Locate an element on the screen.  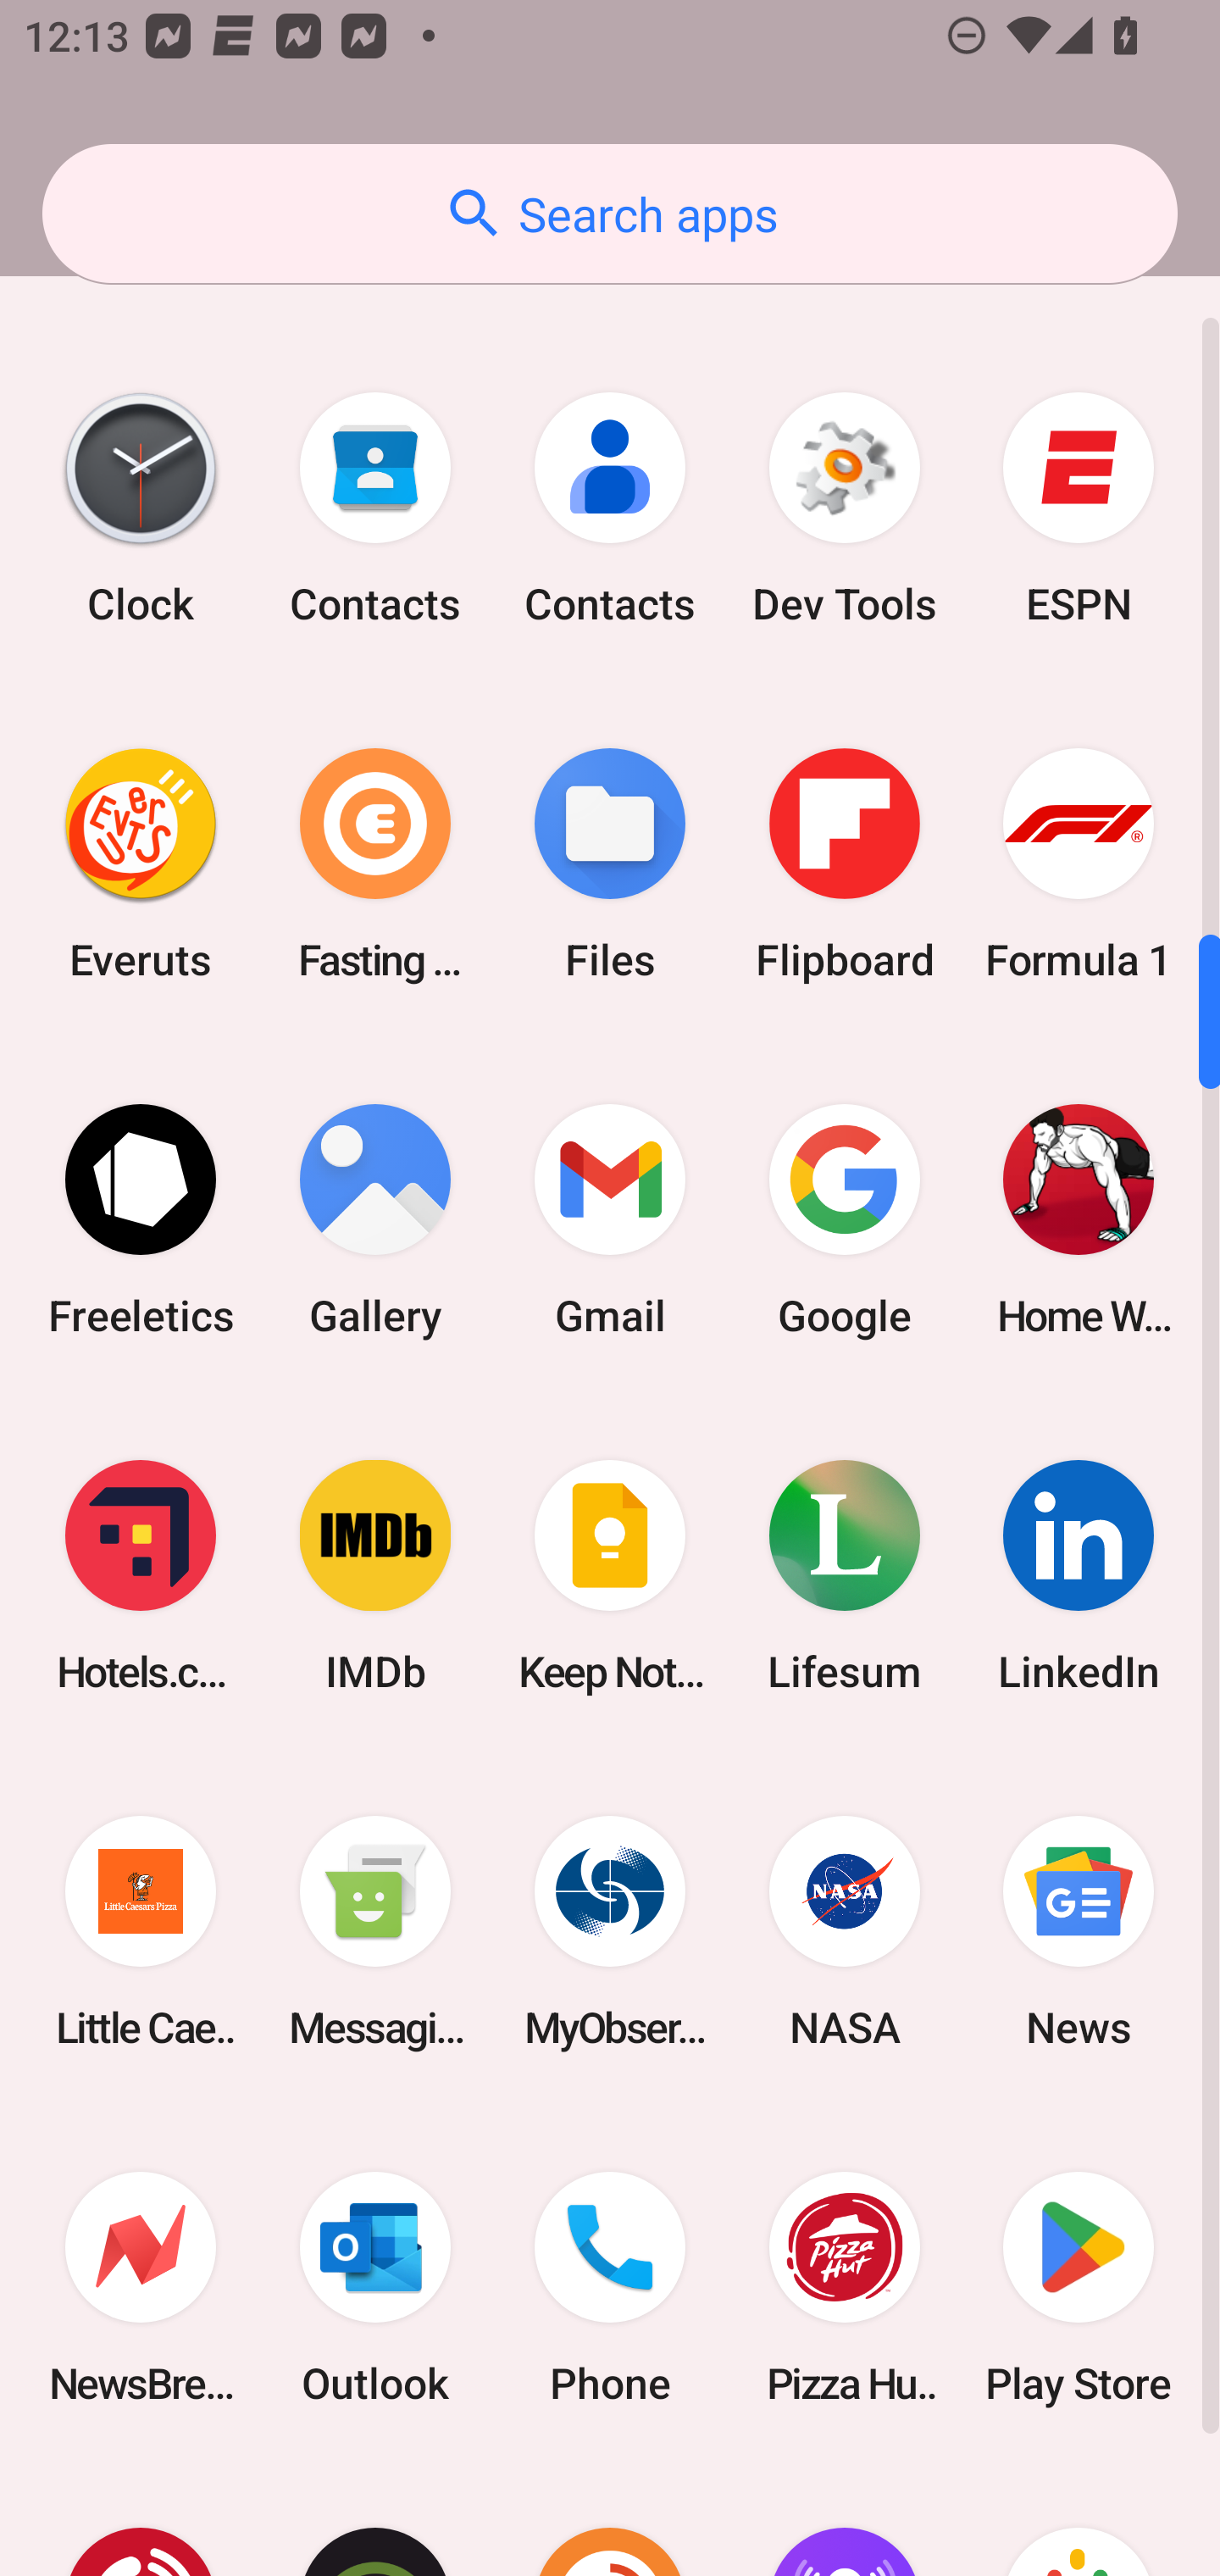
Formula 1 is located at coordinates (1079, 864).